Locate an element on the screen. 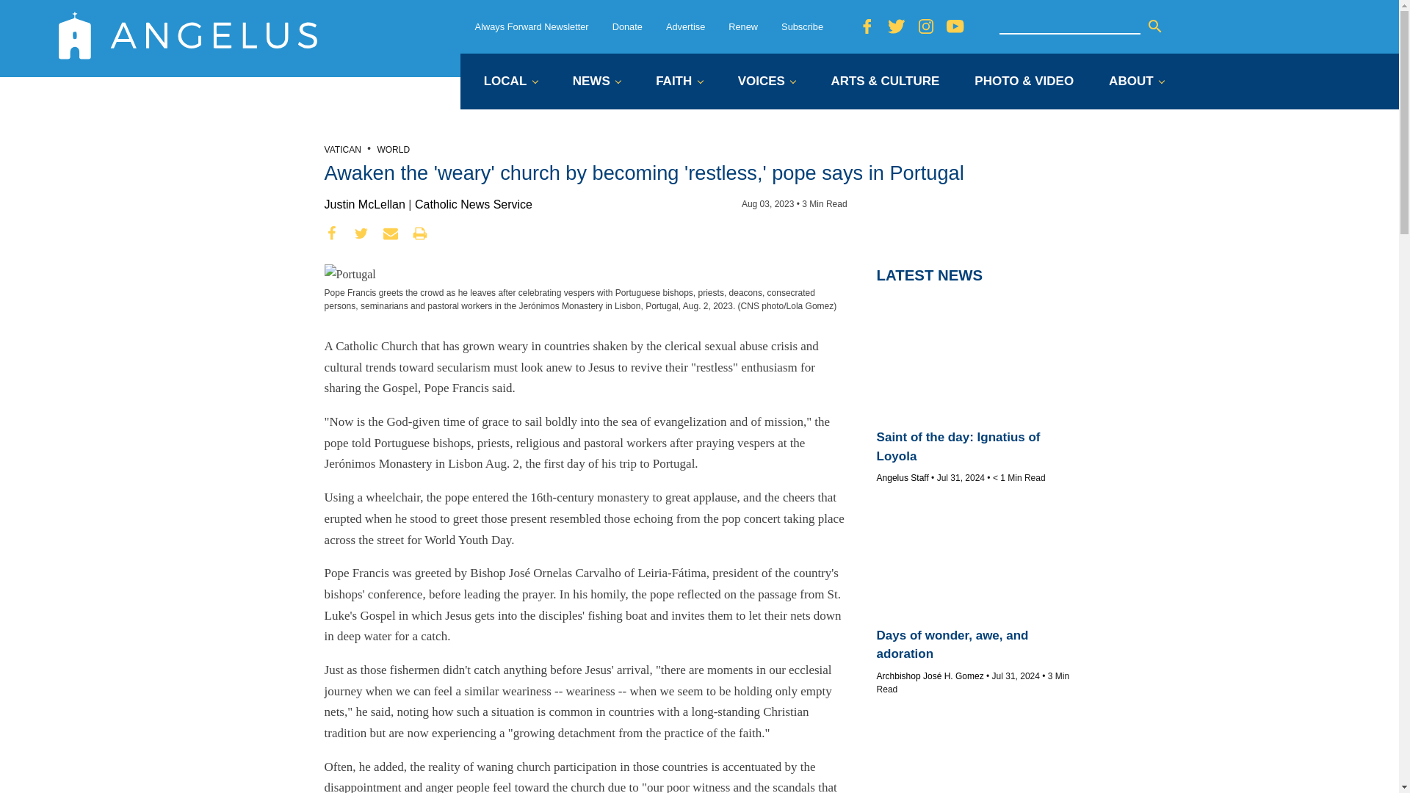 This screenshot has height=793, width=1410. Subscribe is located at coordinates (802, 26).